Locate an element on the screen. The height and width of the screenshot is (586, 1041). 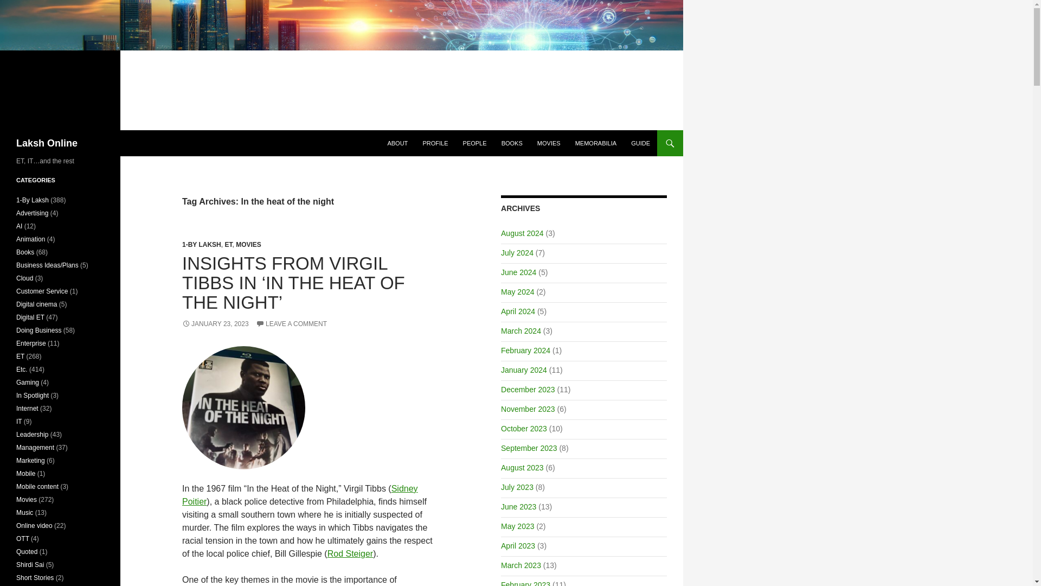
PROFILE is located at coordinates (435, 143).